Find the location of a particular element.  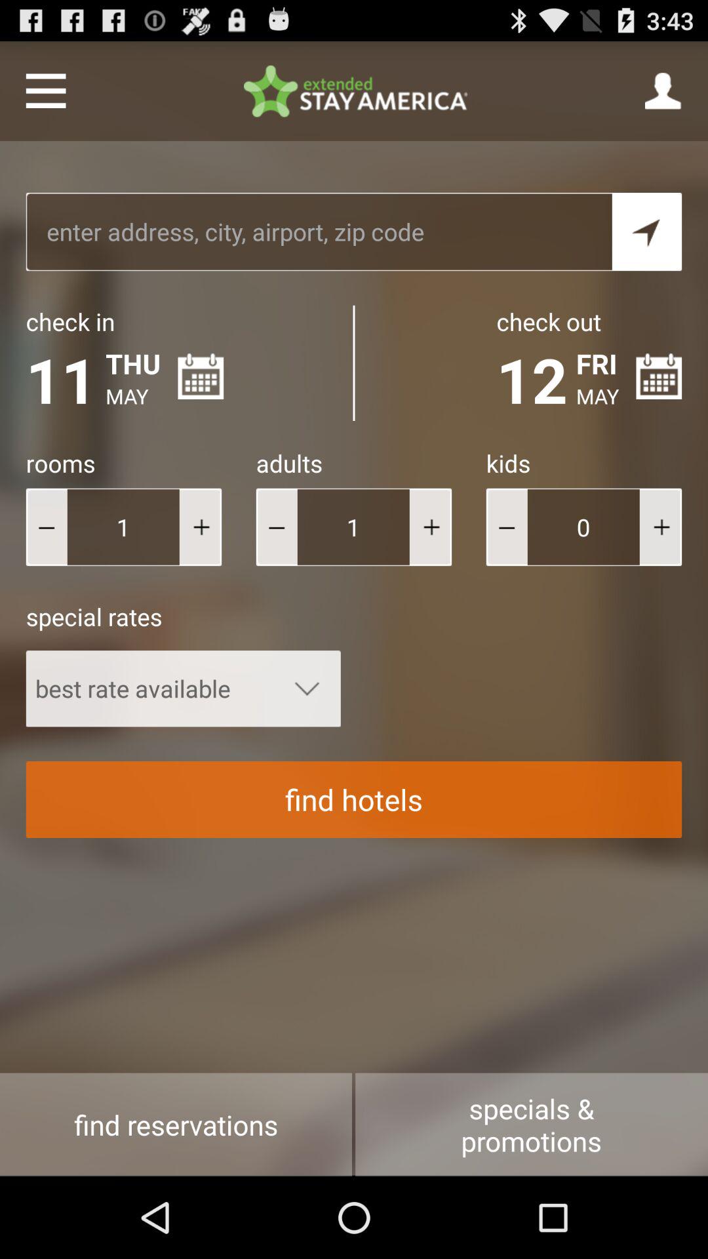

show calendar is located at coordinates (659, 376).